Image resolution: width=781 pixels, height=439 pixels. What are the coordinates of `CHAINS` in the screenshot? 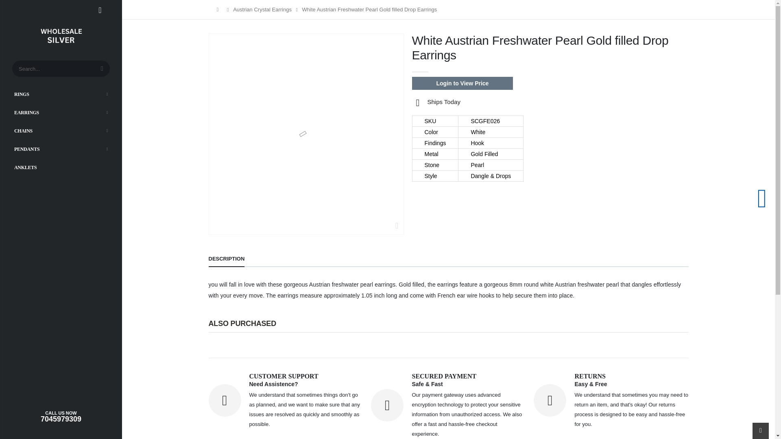 It's located at (61, 130).